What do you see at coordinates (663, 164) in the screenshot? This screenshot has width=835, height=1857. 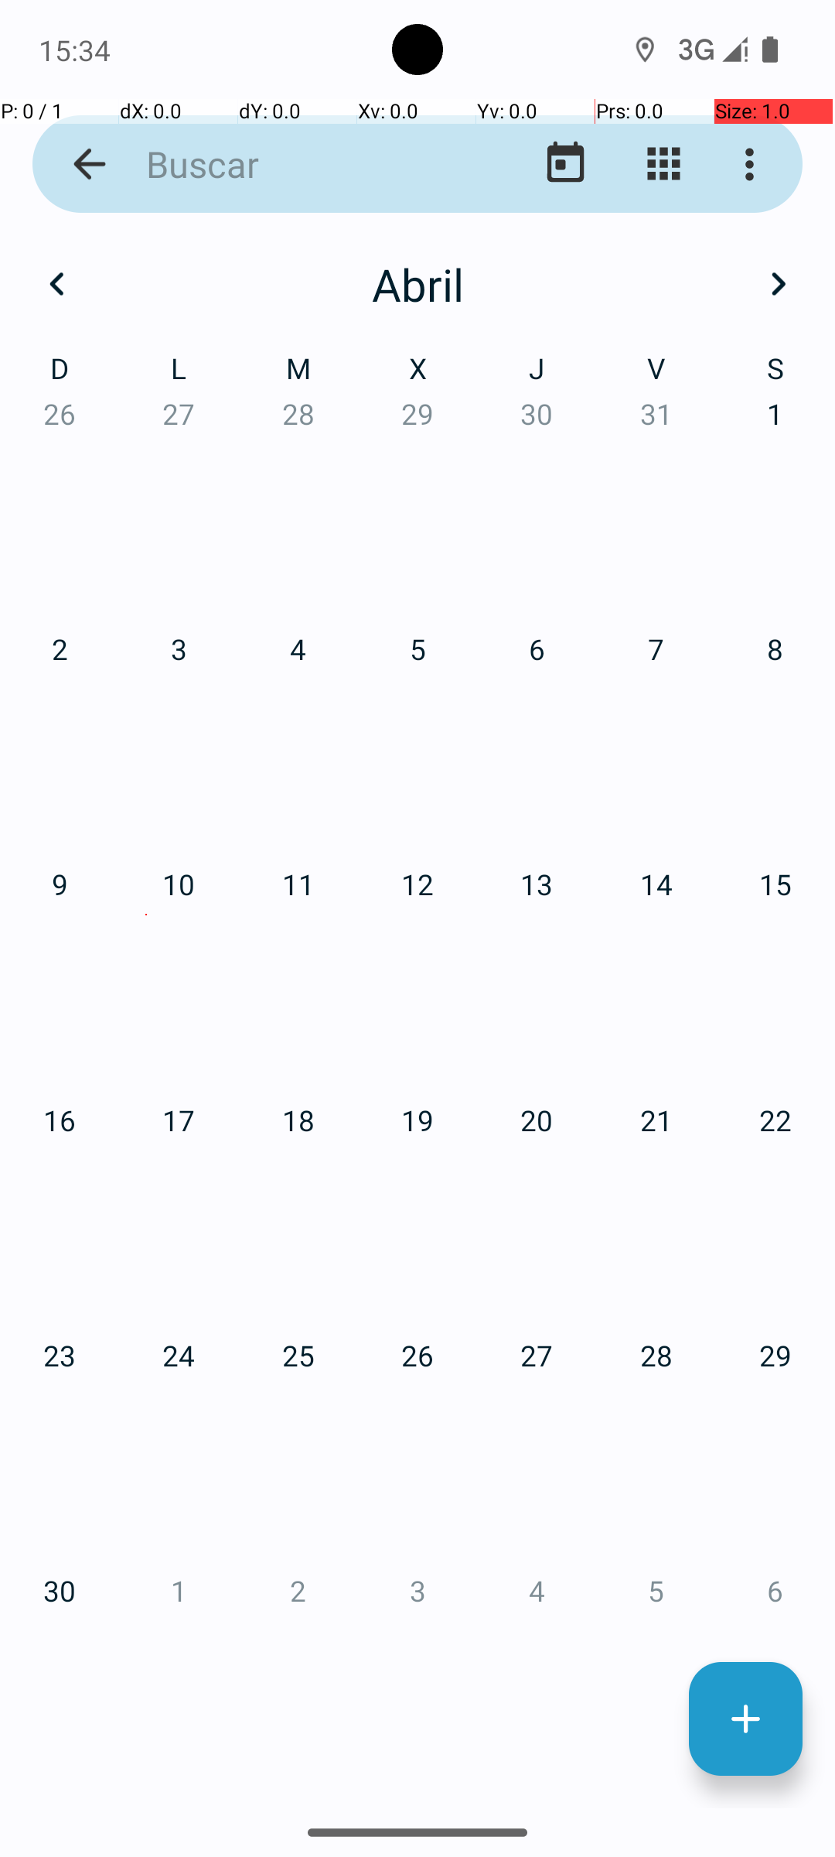 I see `Cambiar vista` at bounding box center [663, 164].